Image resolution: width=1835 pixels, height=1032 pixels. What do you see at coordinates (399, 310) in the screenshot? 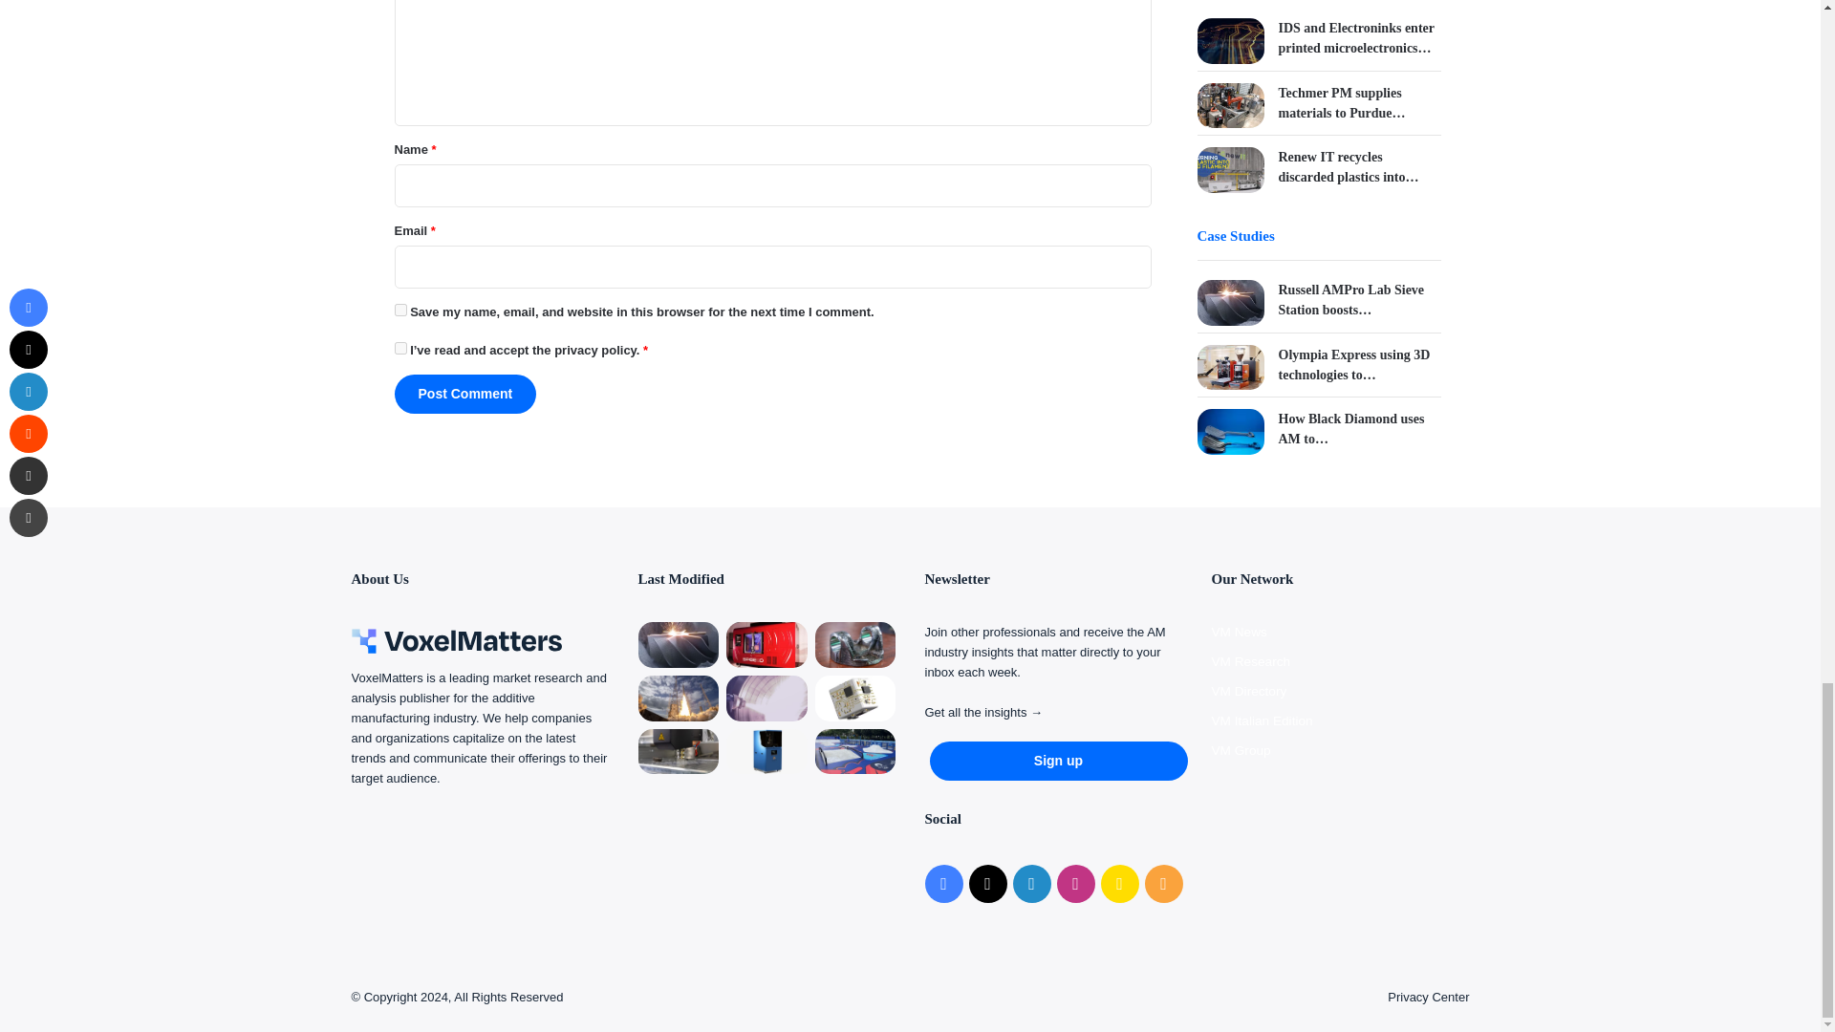
I see `yes` at bounding box center [399, 310].